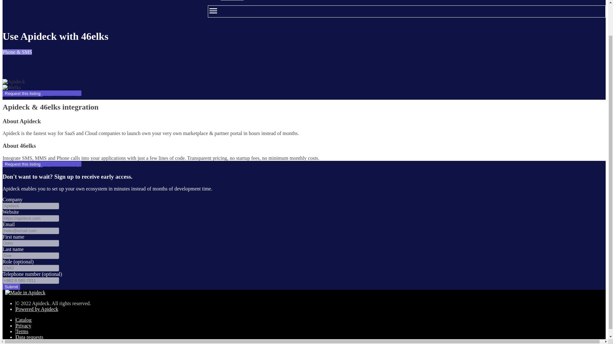  What do you see at coordinates (37, 309) in the screenshot?
I see `Powered by Apideck` at bounding box center [37, 309].